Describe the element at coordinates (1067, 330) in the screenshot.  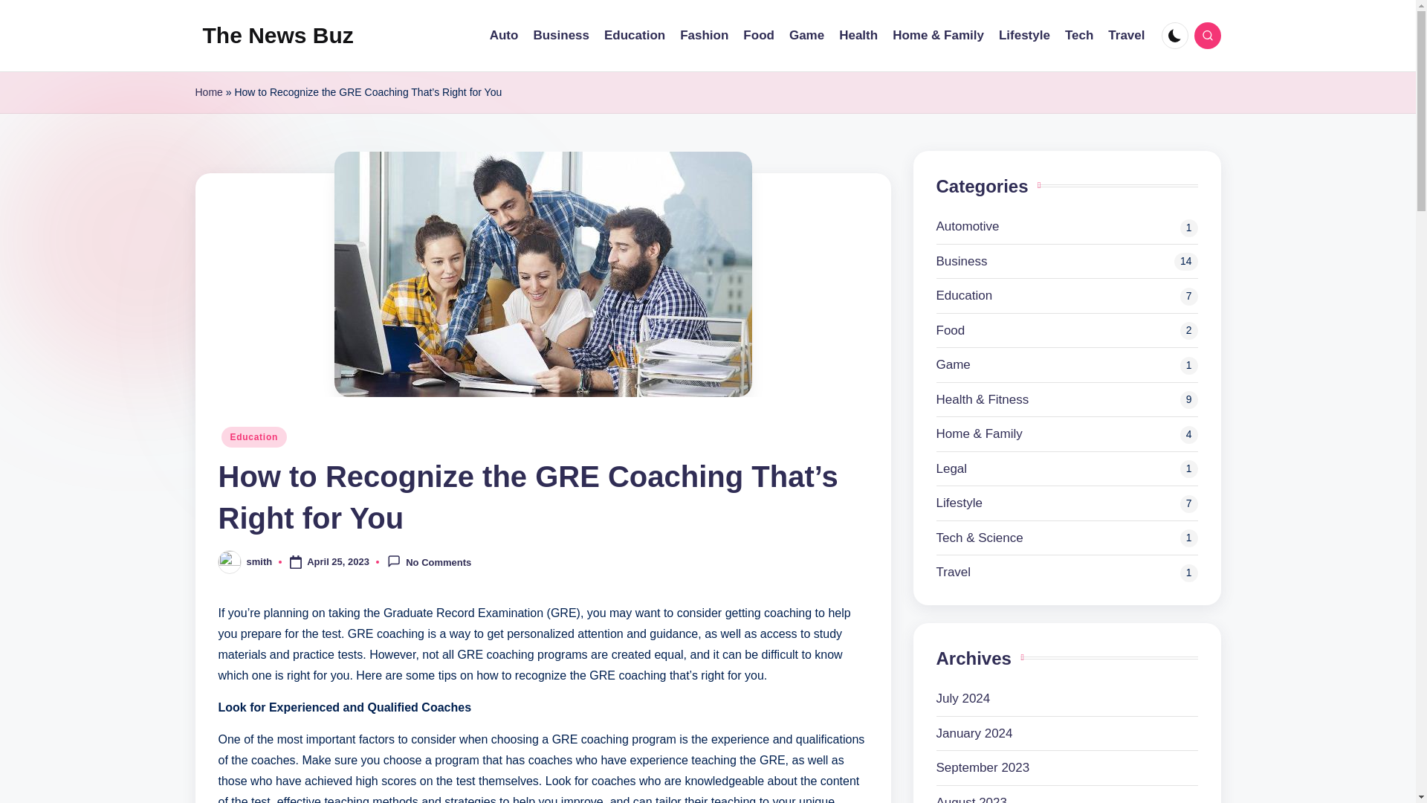
I see `Food` at that location.